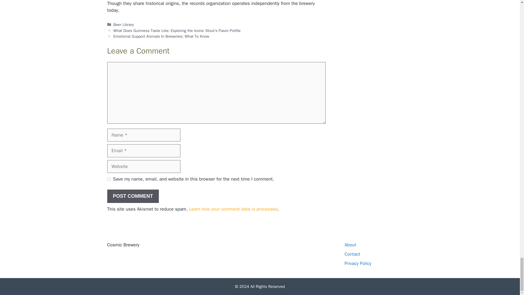  I want to click on Post Comment, so click(133, 196).